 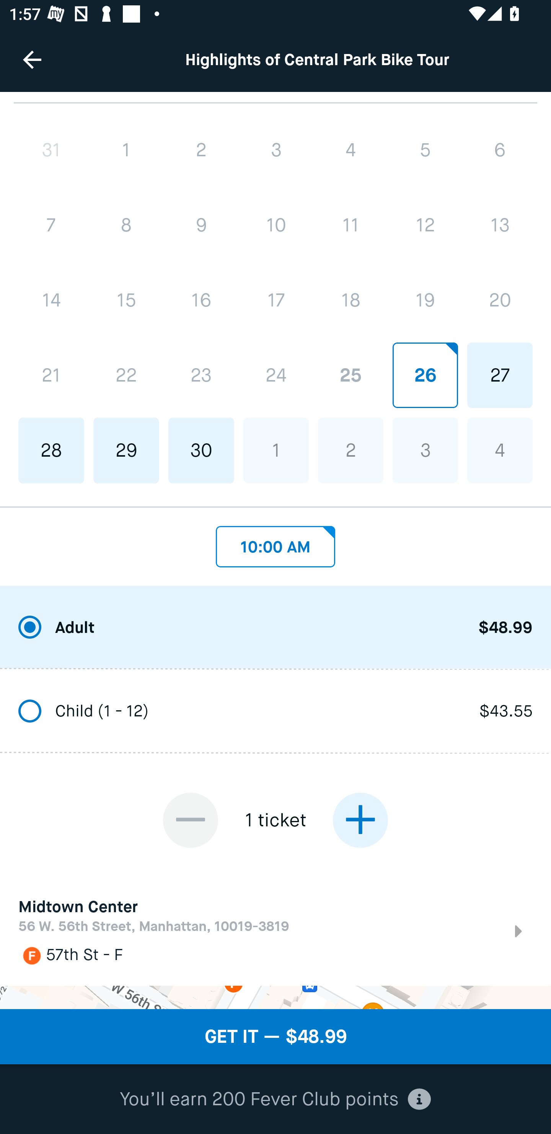 I want to click on decrease, so click(x=191, y=821).